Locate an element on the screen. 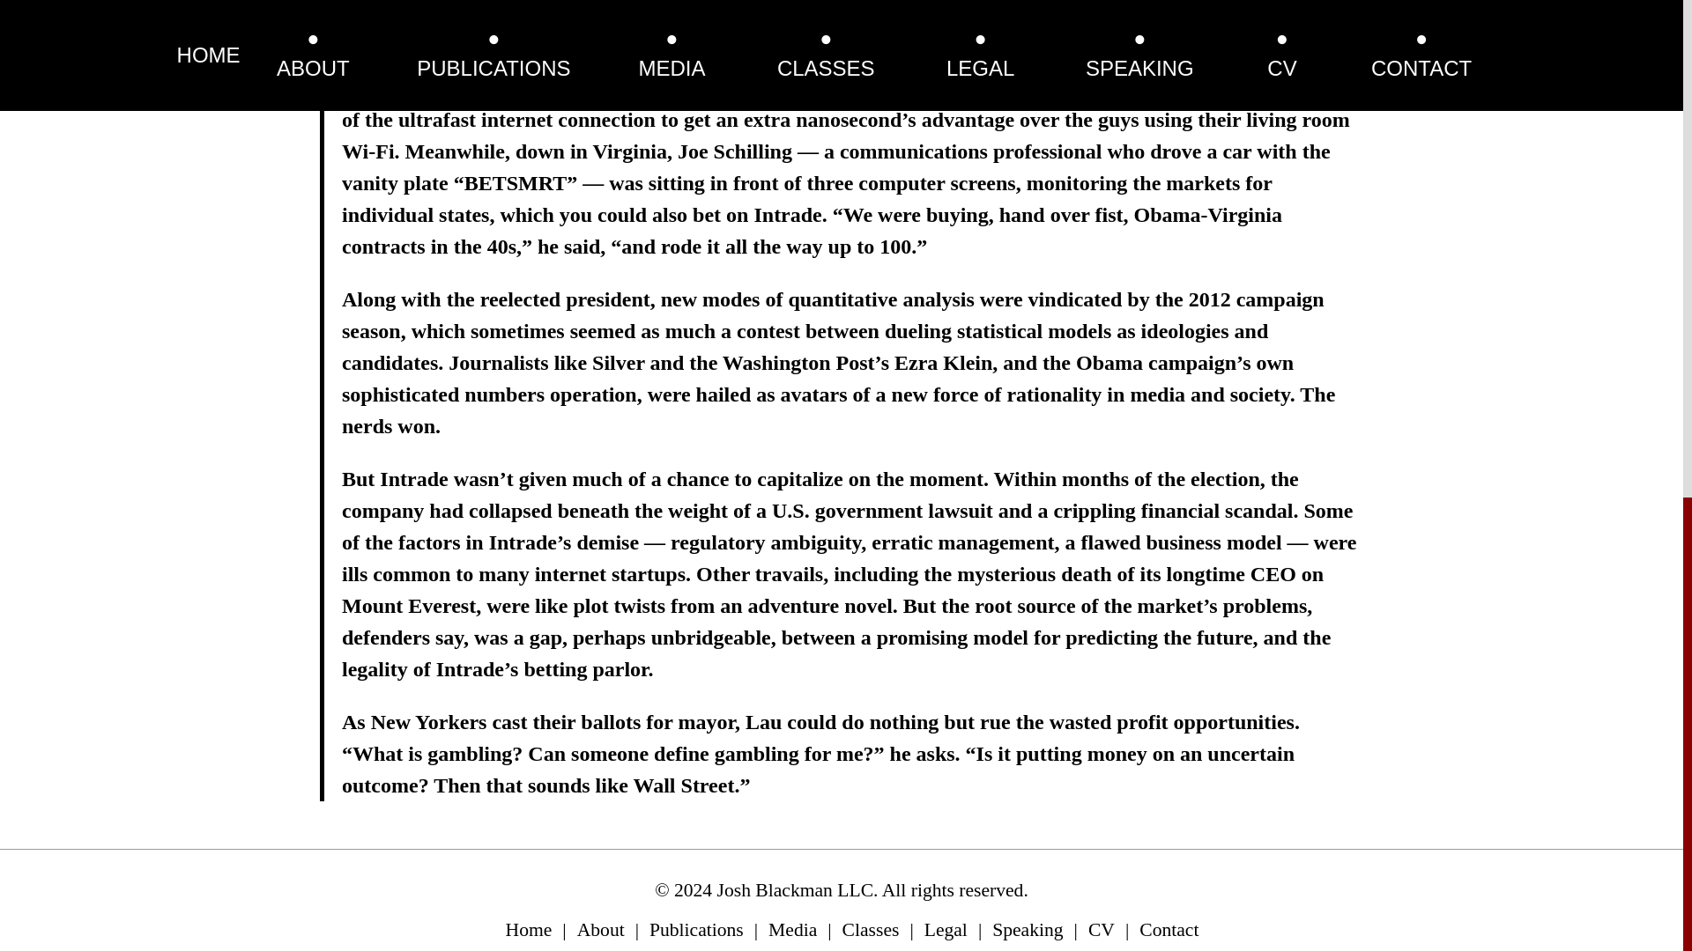 The width and height of the screenshot is (1692, 951). Contact is located at coordinates (1169, 930).